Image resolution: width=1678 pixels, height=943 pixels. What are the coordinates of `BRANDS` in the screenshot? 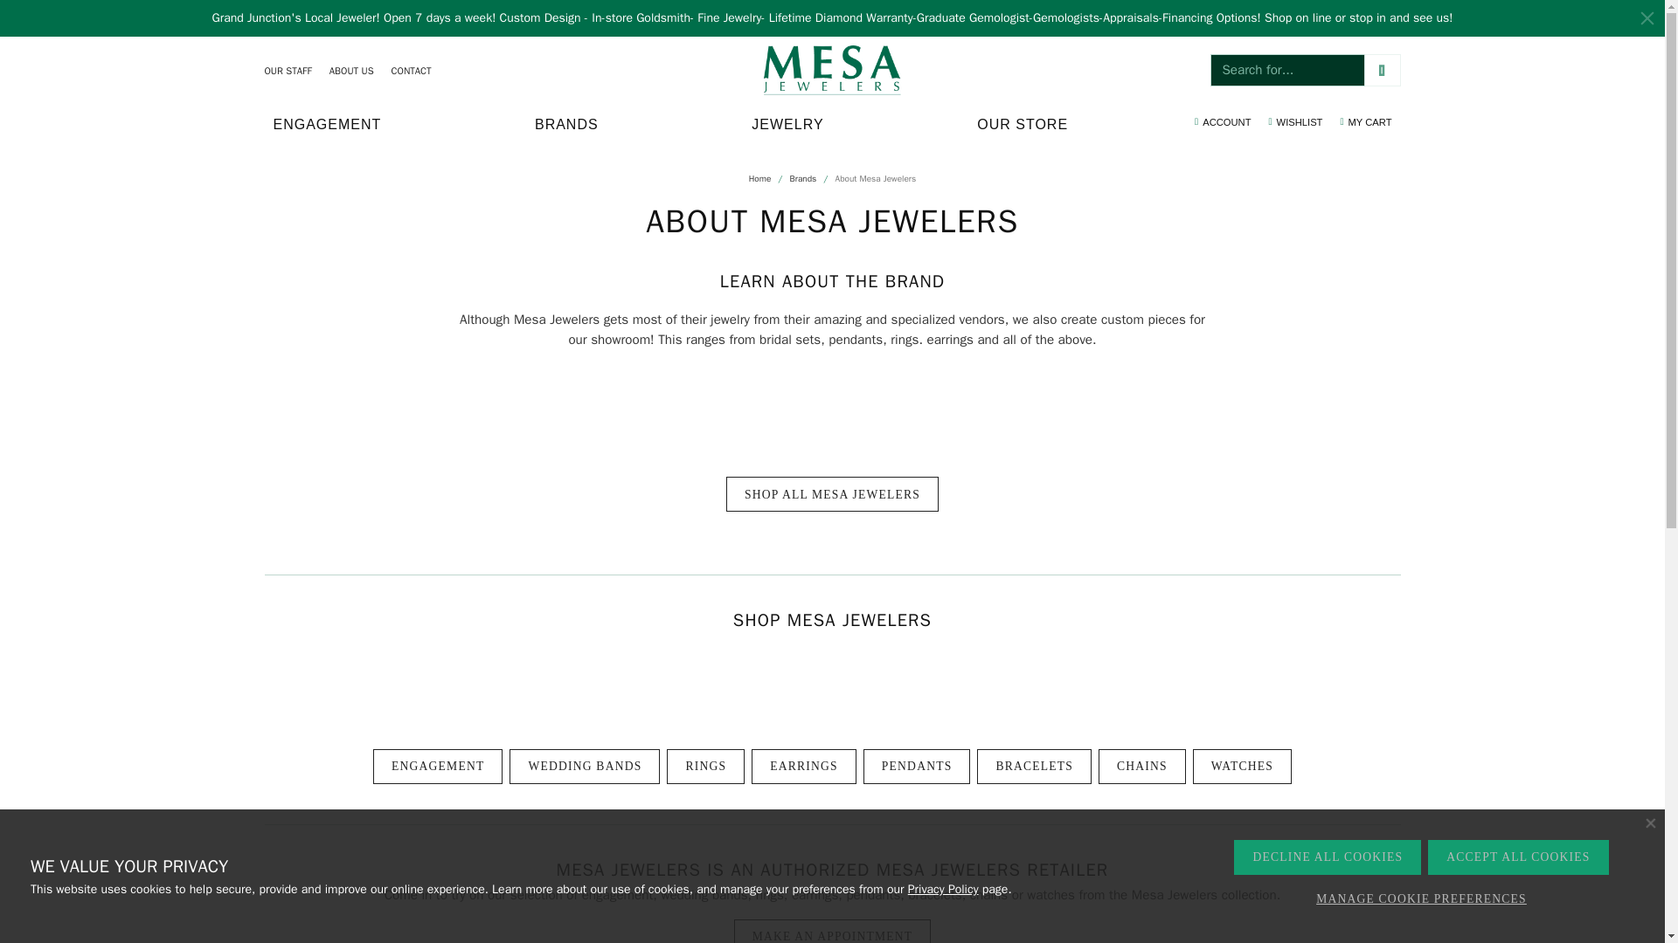 It's located at (326, 125).